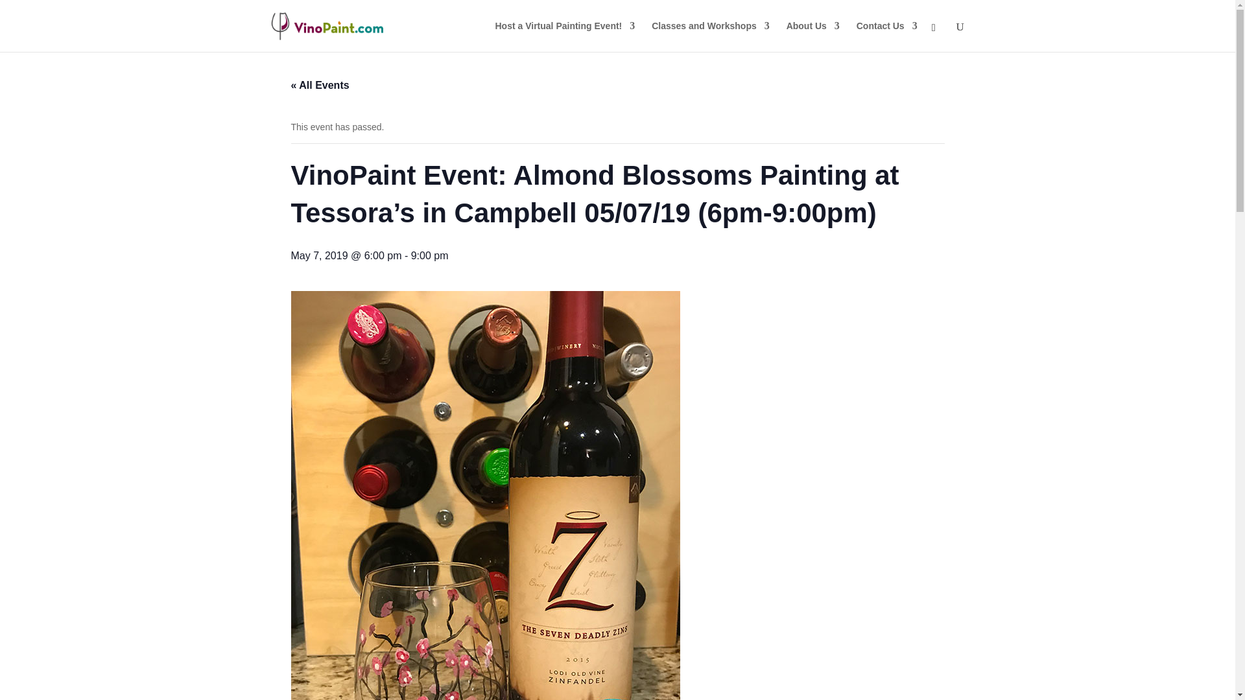 The height and width of the screenshot is (700, 1245). I want to click on Host a Virtual Painting Event!, so click(565, 36).